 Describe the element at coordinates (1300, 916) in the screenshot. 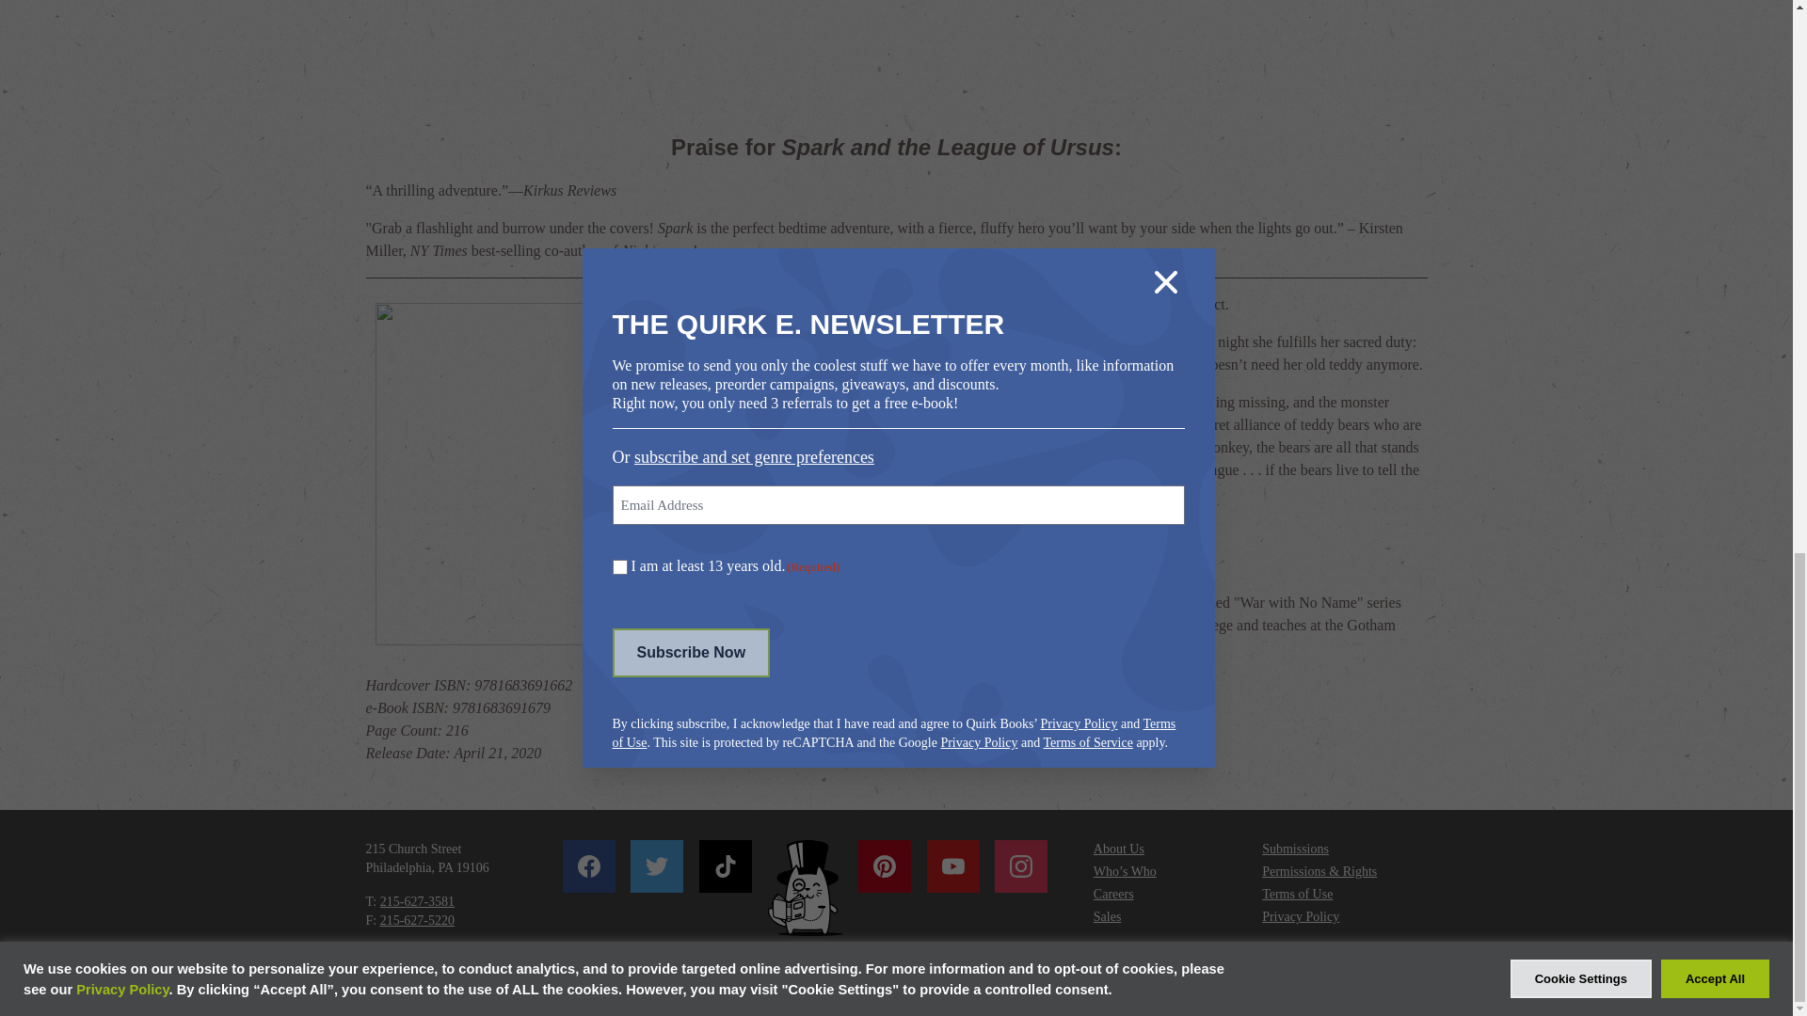

I see `Privacy Policy` at that location.